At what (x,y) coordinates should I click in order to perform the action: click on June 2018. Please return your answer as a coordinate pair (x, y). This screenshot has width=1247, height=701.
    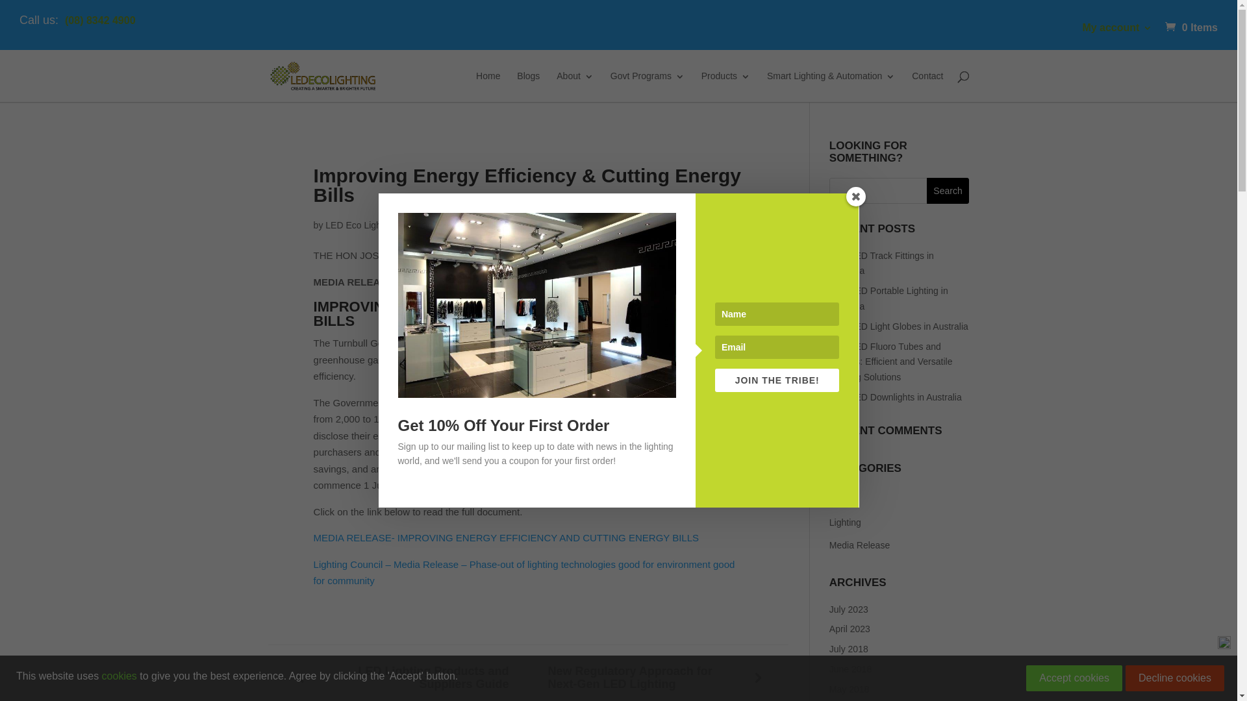
    Looking at the image, I should click on (851, 669).